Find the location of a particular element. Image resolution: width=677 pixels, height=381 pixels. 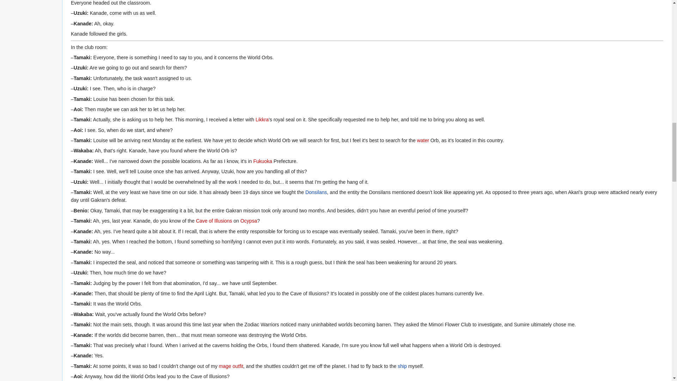

Likkra is located at coordinates (262, 119).